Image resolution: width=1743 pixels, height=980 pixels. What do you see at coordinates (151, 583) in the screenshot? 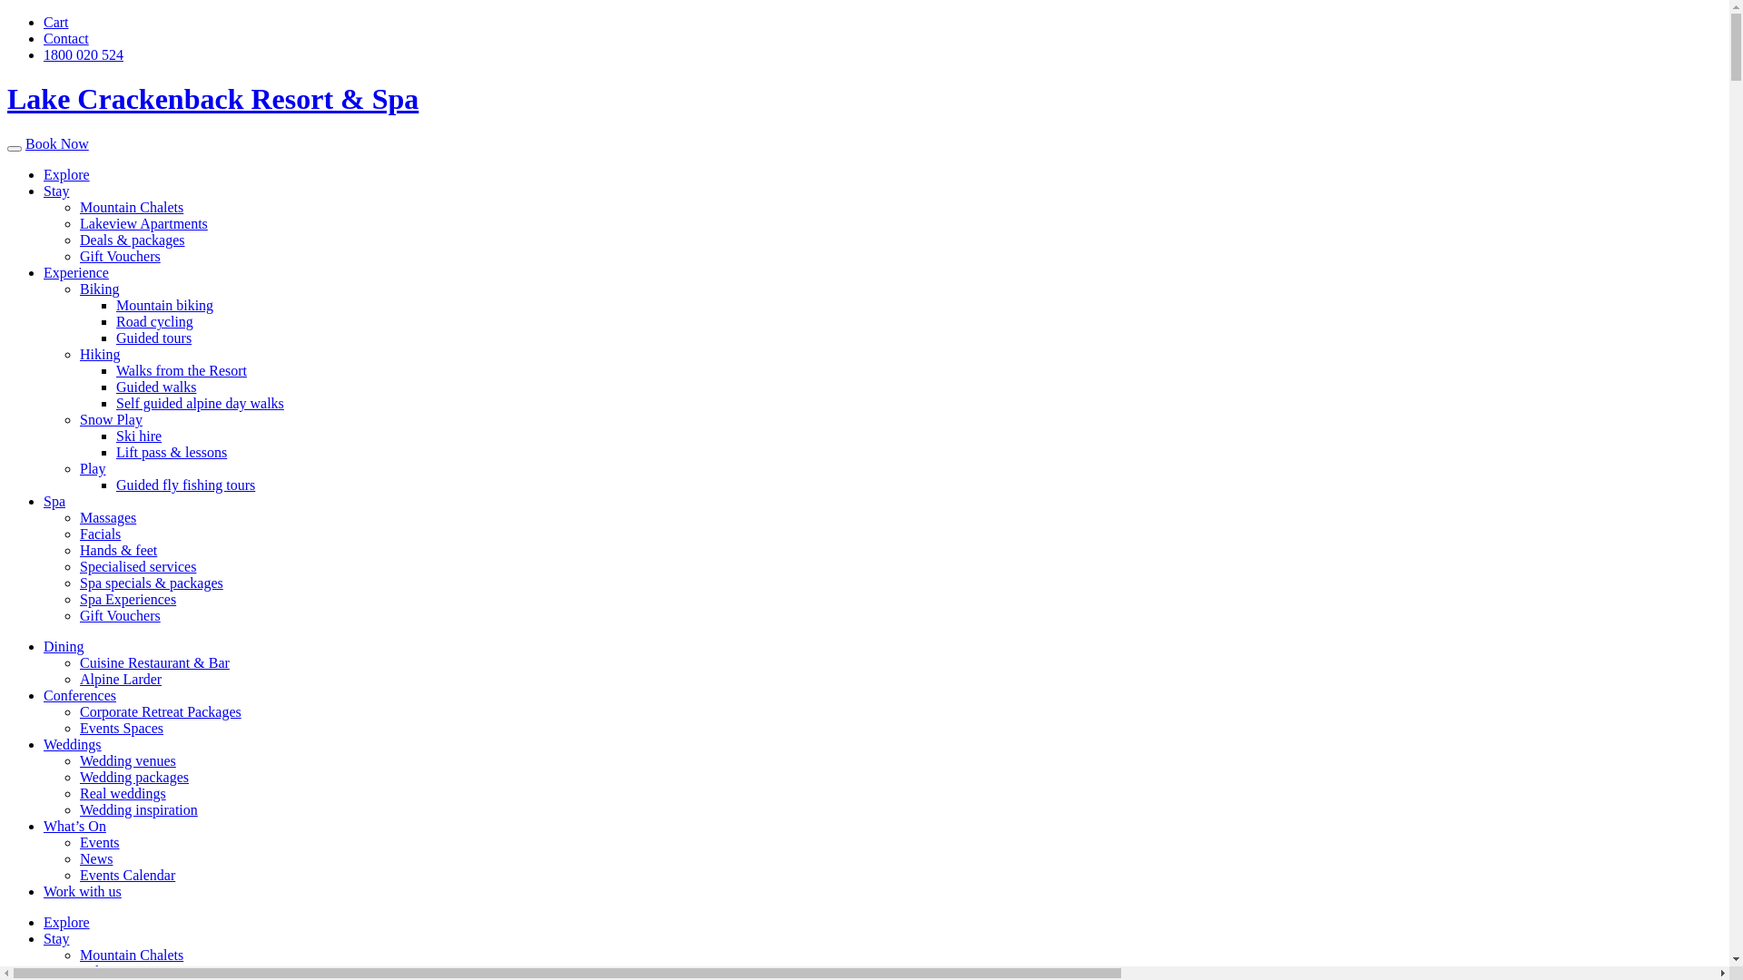
I see `Spa specials & packages` at bounding box center [151, 583].